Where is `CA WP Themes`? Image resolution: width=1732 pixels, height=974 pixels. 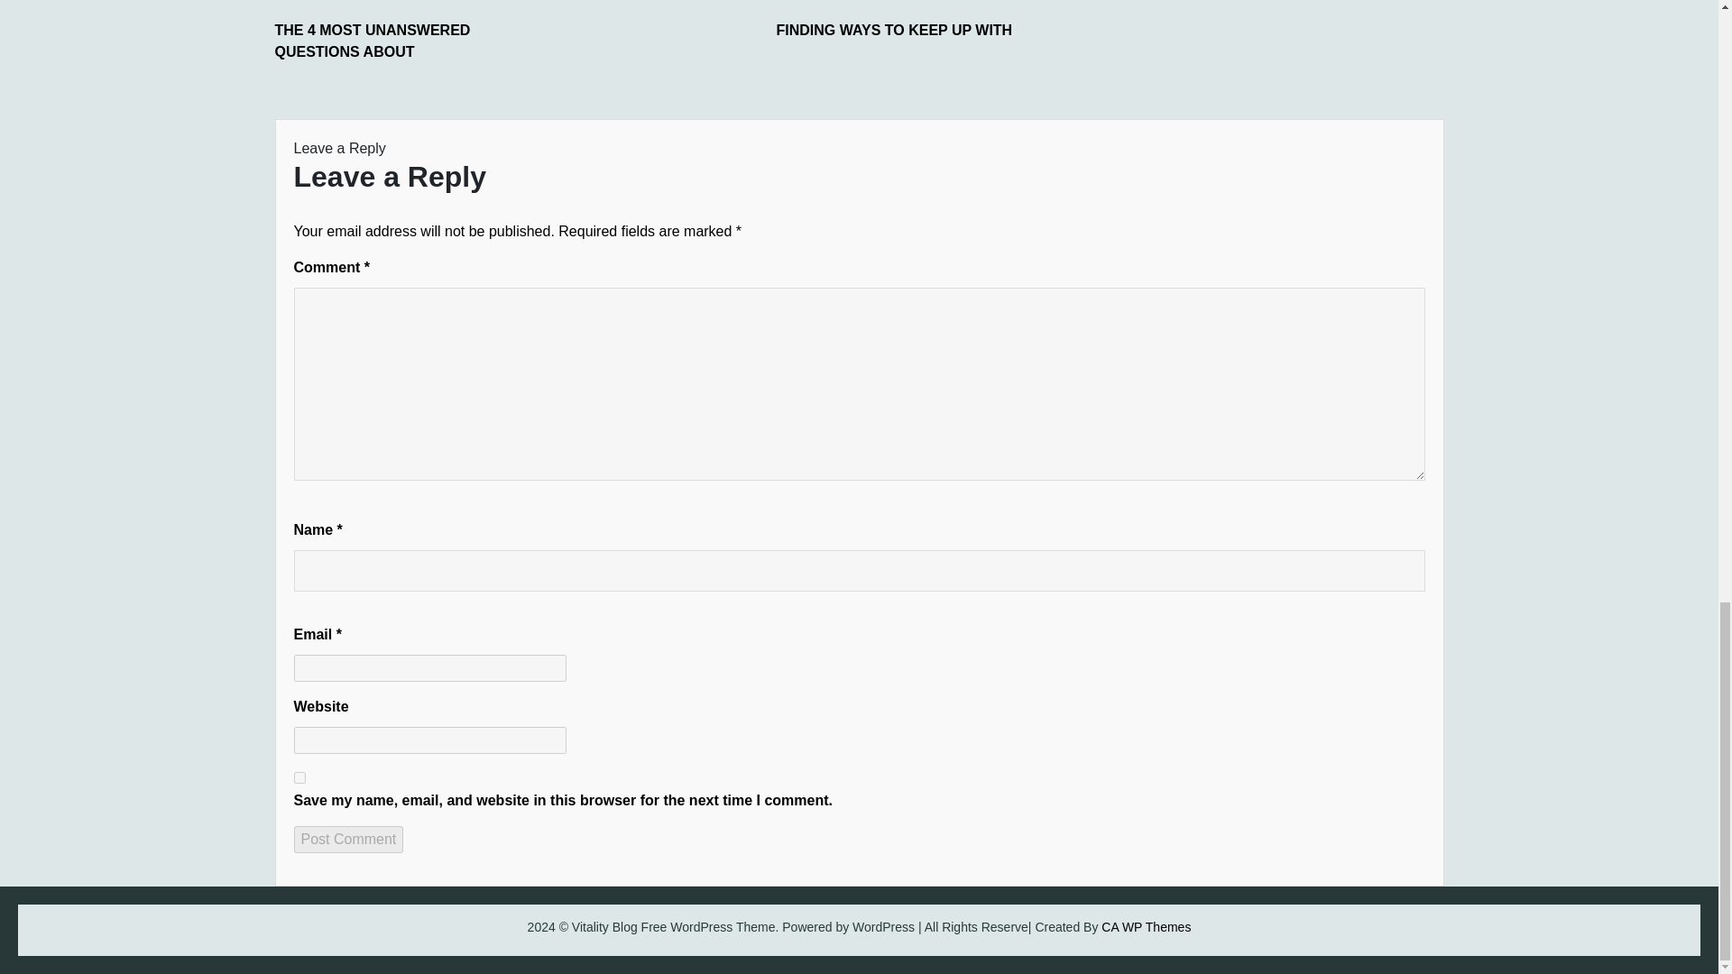 CA WP Themes is located at coordinates (1146, 926).